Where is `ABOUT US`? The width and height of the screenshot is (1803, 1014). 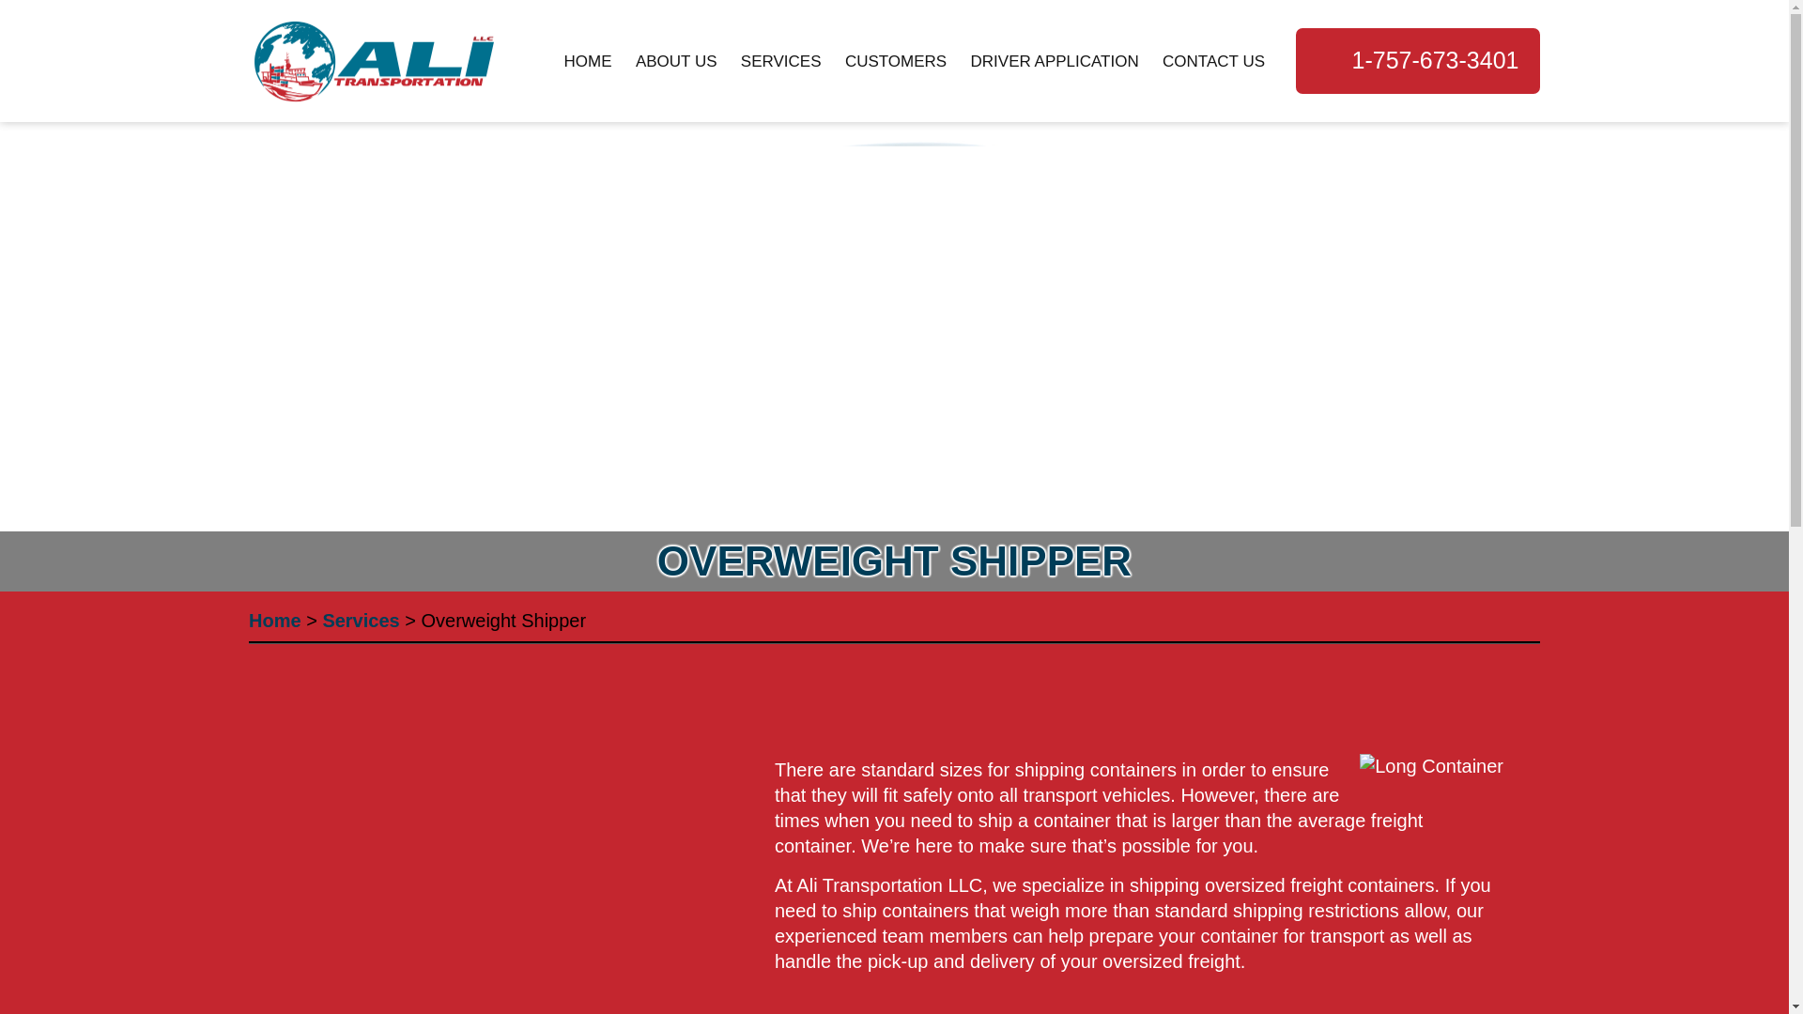 ABOUT US is located at coordinates (676, 62).